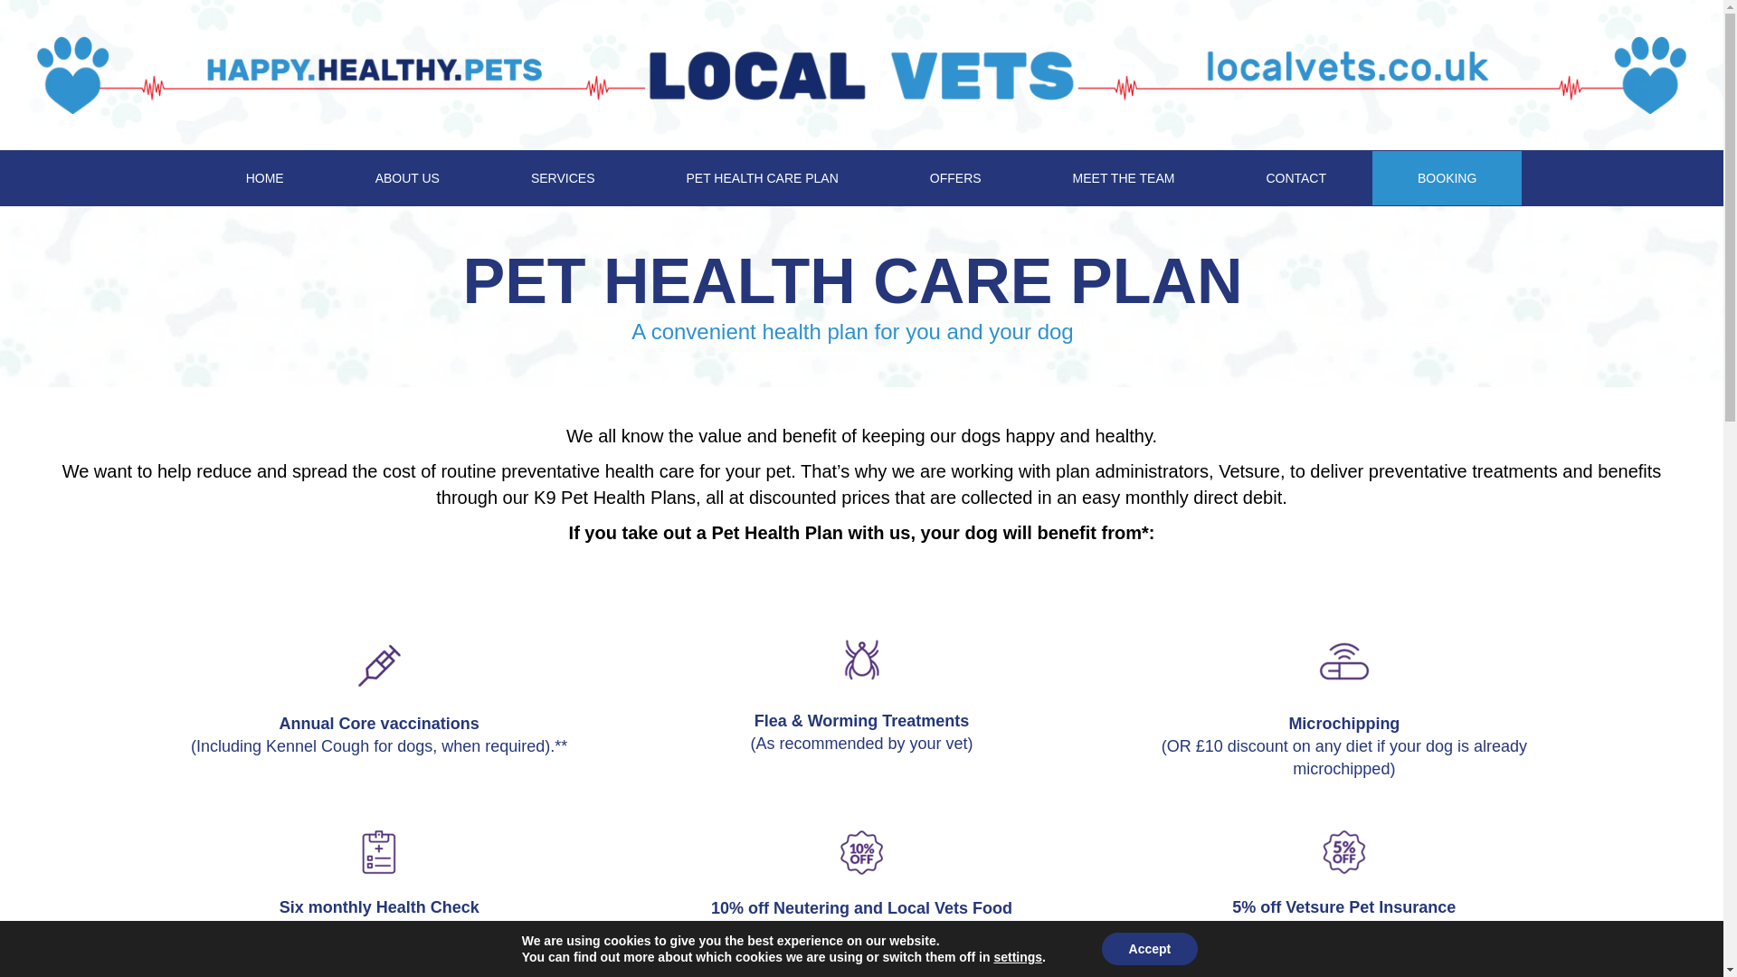 This screenshot has width=1737, height=977. I want to click on MEET THE TEAM, so click(1124, 177).